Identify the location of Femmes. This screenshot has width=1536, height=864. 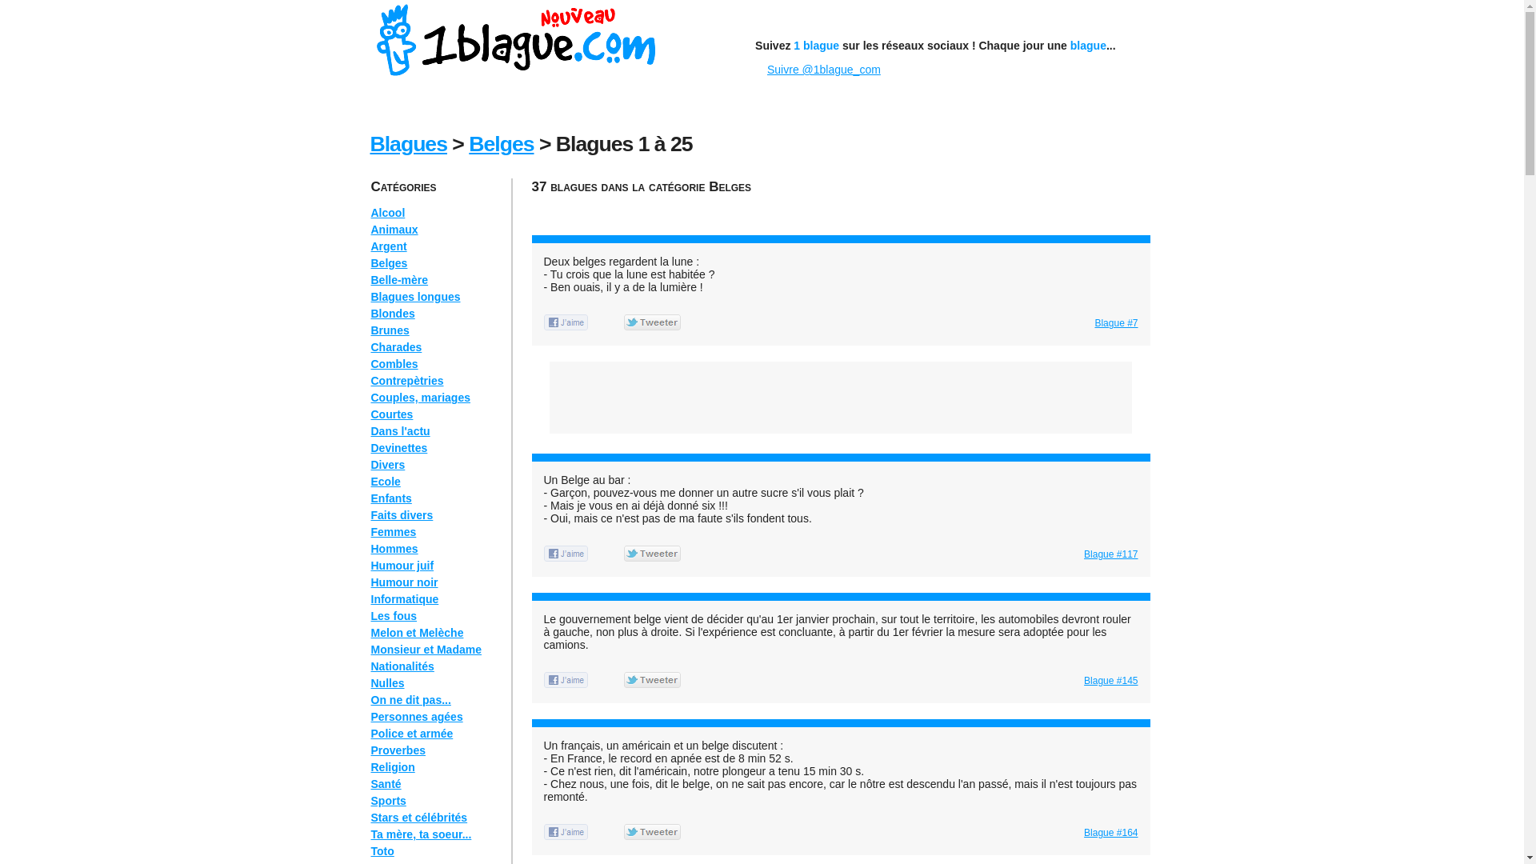
(394, 532).